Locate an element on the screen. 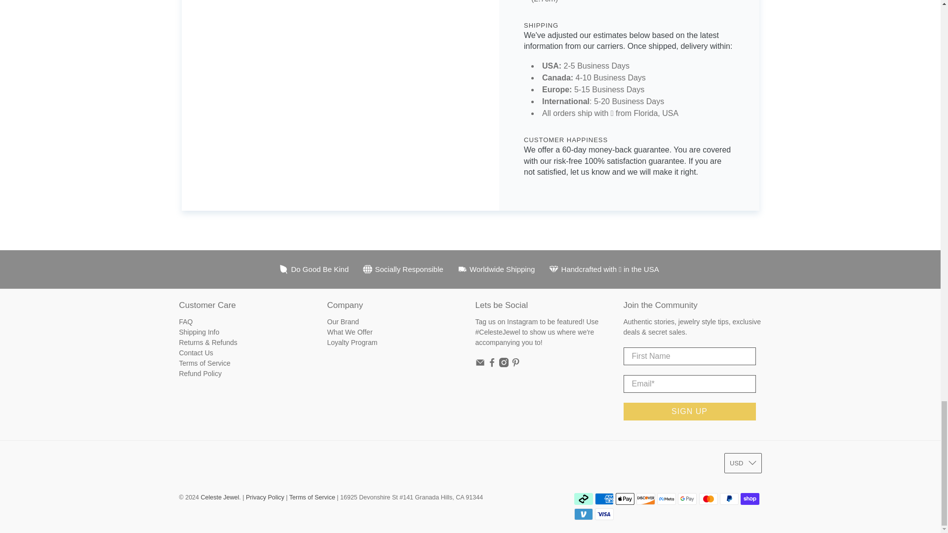  Celeste Jewel on Pinterest is located at coordinates (515, 365).